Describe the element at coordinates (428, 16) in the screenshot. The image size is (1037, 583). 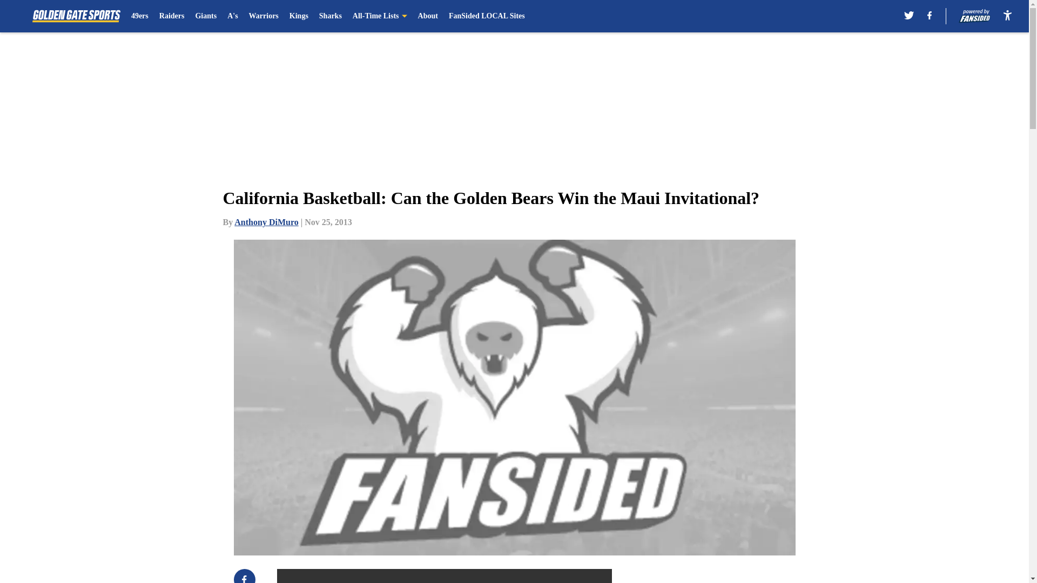
I see `About` at that location.